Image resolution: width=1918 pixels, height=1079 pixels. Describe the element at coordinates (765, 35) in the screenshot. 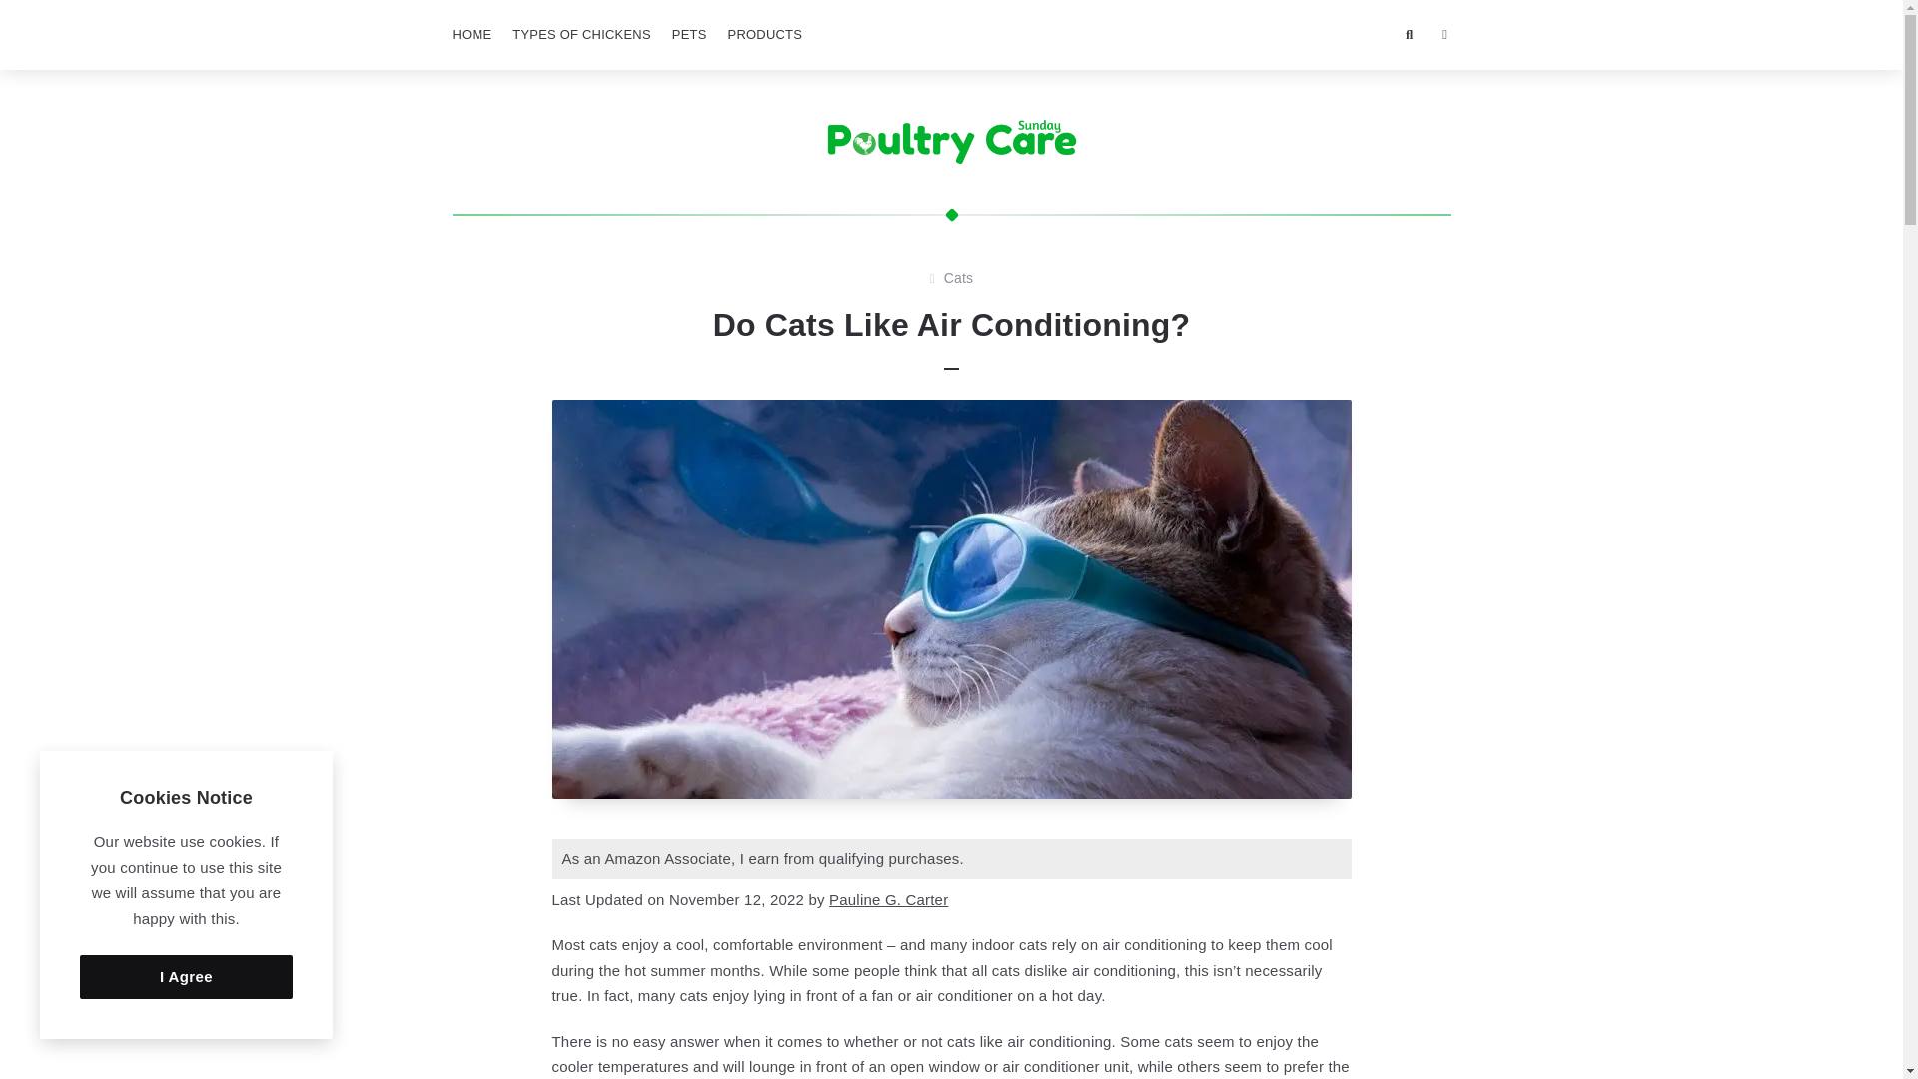

I see `PRODUCTS` at that location.